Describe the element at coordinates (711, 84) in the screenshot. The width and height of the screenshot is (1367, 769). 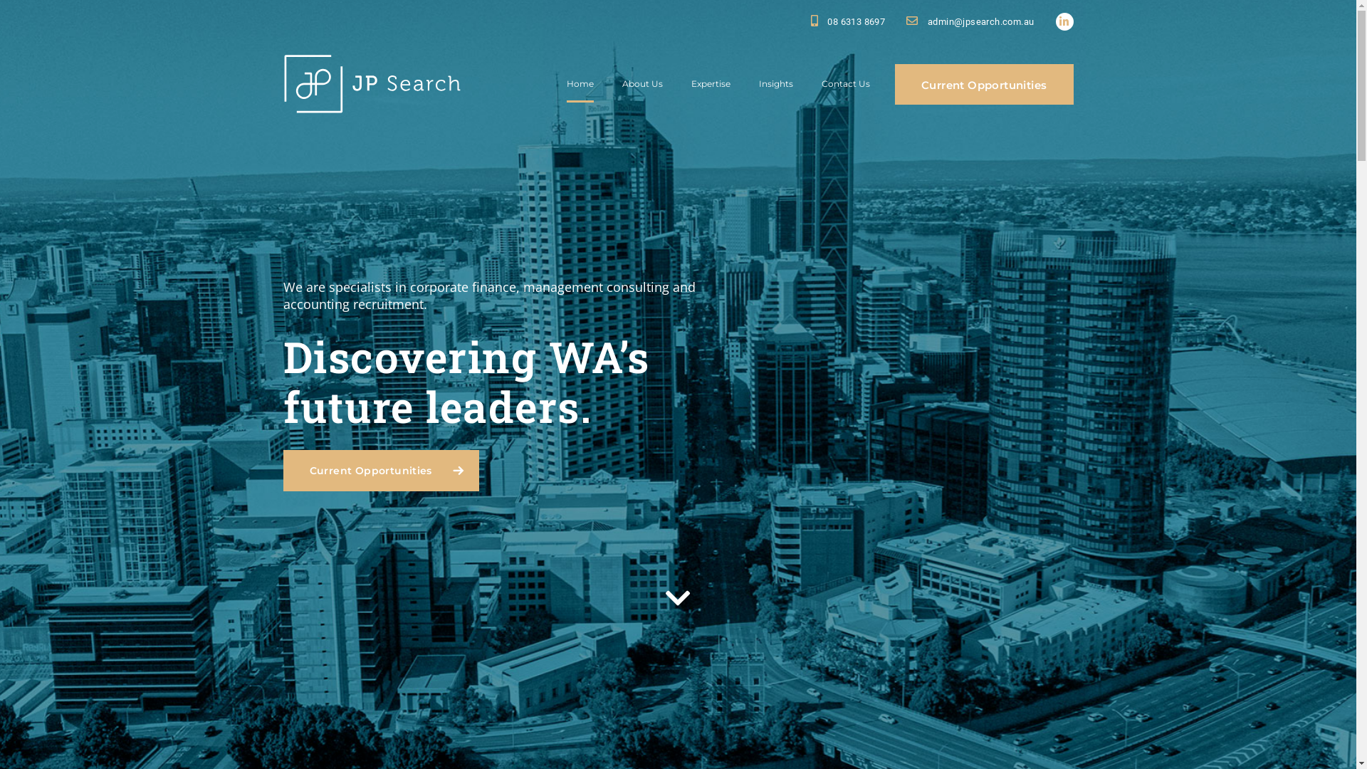
I see `Expertise` at that location.